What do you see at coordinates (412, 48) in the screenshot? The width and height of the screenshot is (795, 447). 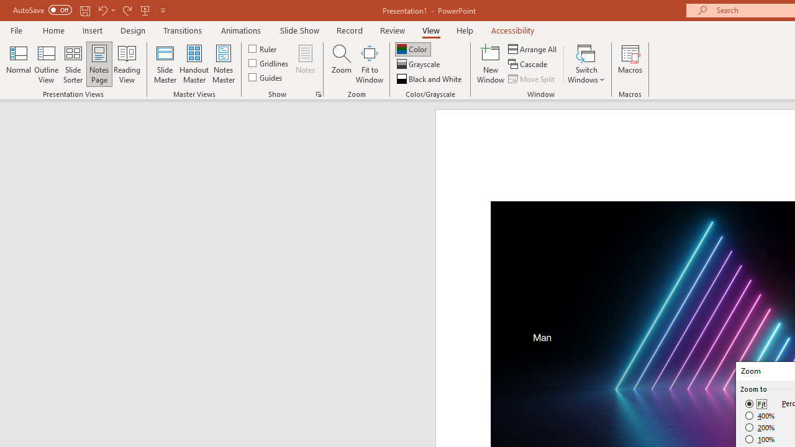 I see `Color` at bounding box center [412, 48].